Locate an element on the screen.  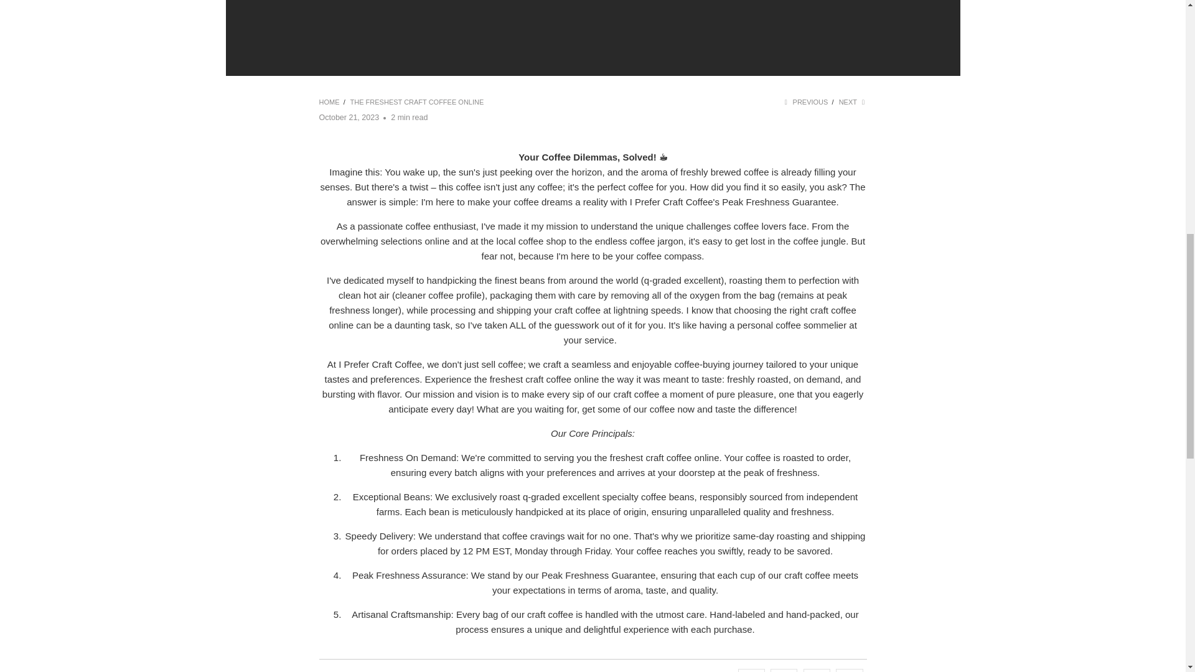
Share this on Twitter is located at coordinates (751, 670).